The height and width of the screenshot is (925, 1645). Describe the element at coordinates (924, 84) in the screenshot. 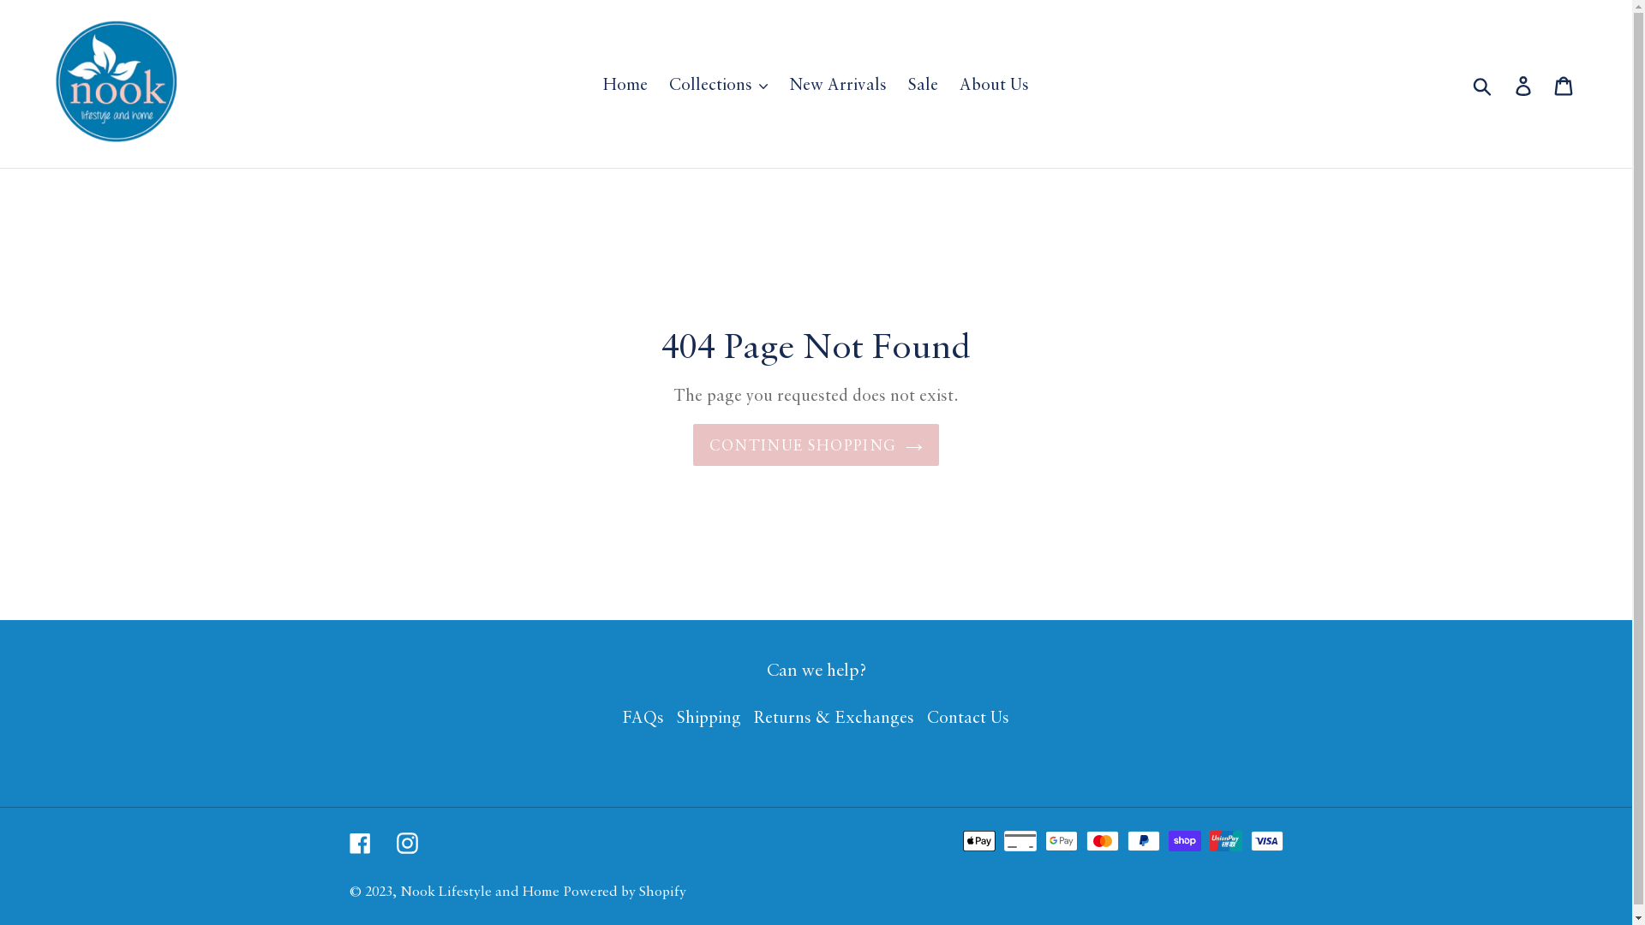

I see `Sale` at that location.